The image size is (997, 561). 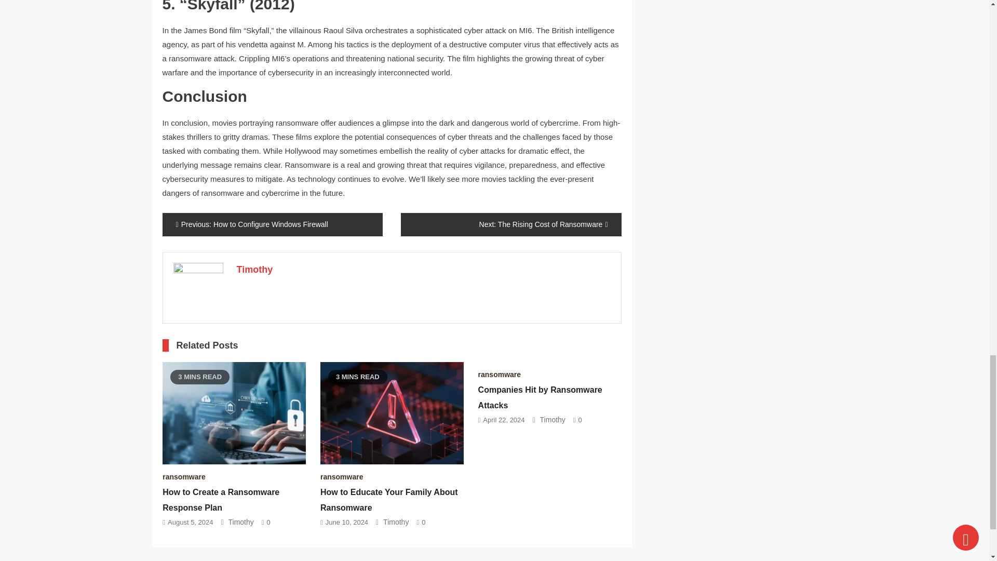 What do you see at coordinates (511, 224) in the screenshot?
I see `Next: The Rising Cost of Ransomware` at bounding box center [511, 224].